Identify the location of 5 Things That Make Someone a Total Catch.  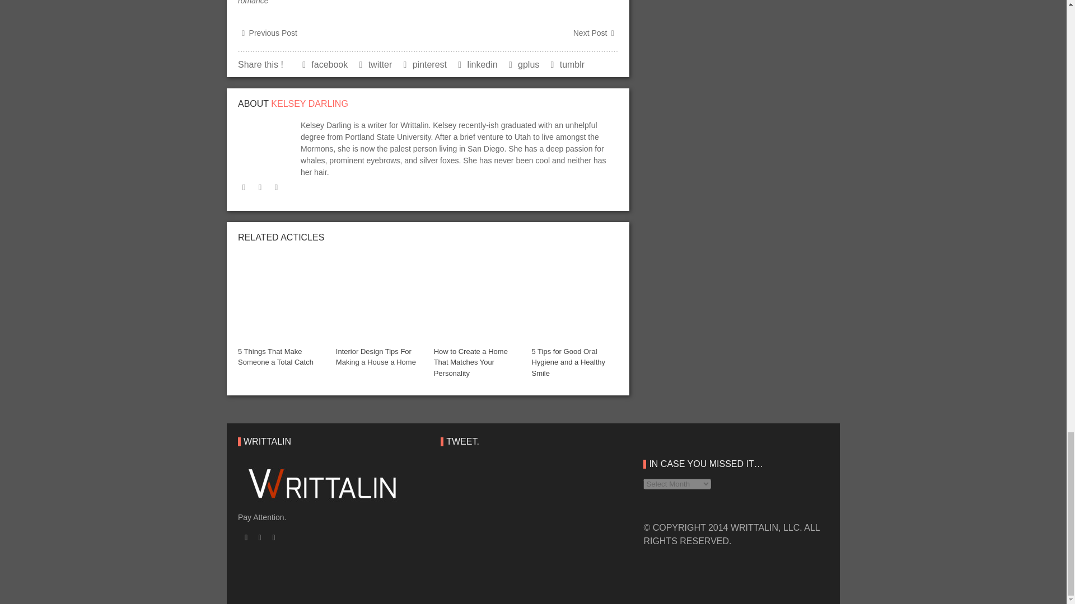
(275, 357).